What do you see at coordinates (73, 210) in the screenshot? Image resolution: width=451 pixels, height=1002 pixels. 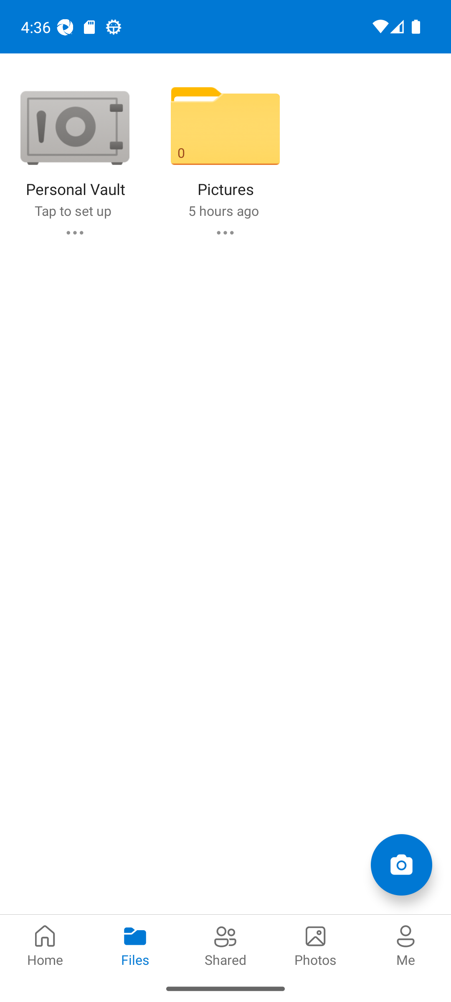 I see `Tap to set up` at bounding box center [73, 210].